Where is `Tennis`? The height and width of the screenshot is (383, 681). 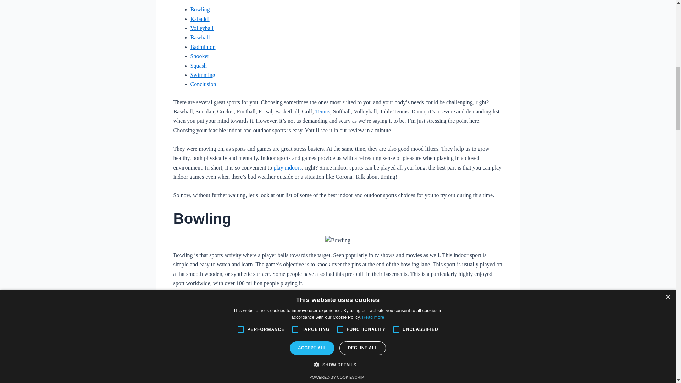 Tennis is located at coordinates (322, 111).